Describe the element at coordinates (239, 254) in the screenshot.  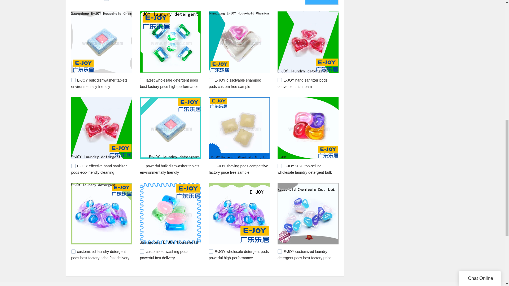
I see `E-JOY wholesale detergent pods powerful high-performance` at that location.